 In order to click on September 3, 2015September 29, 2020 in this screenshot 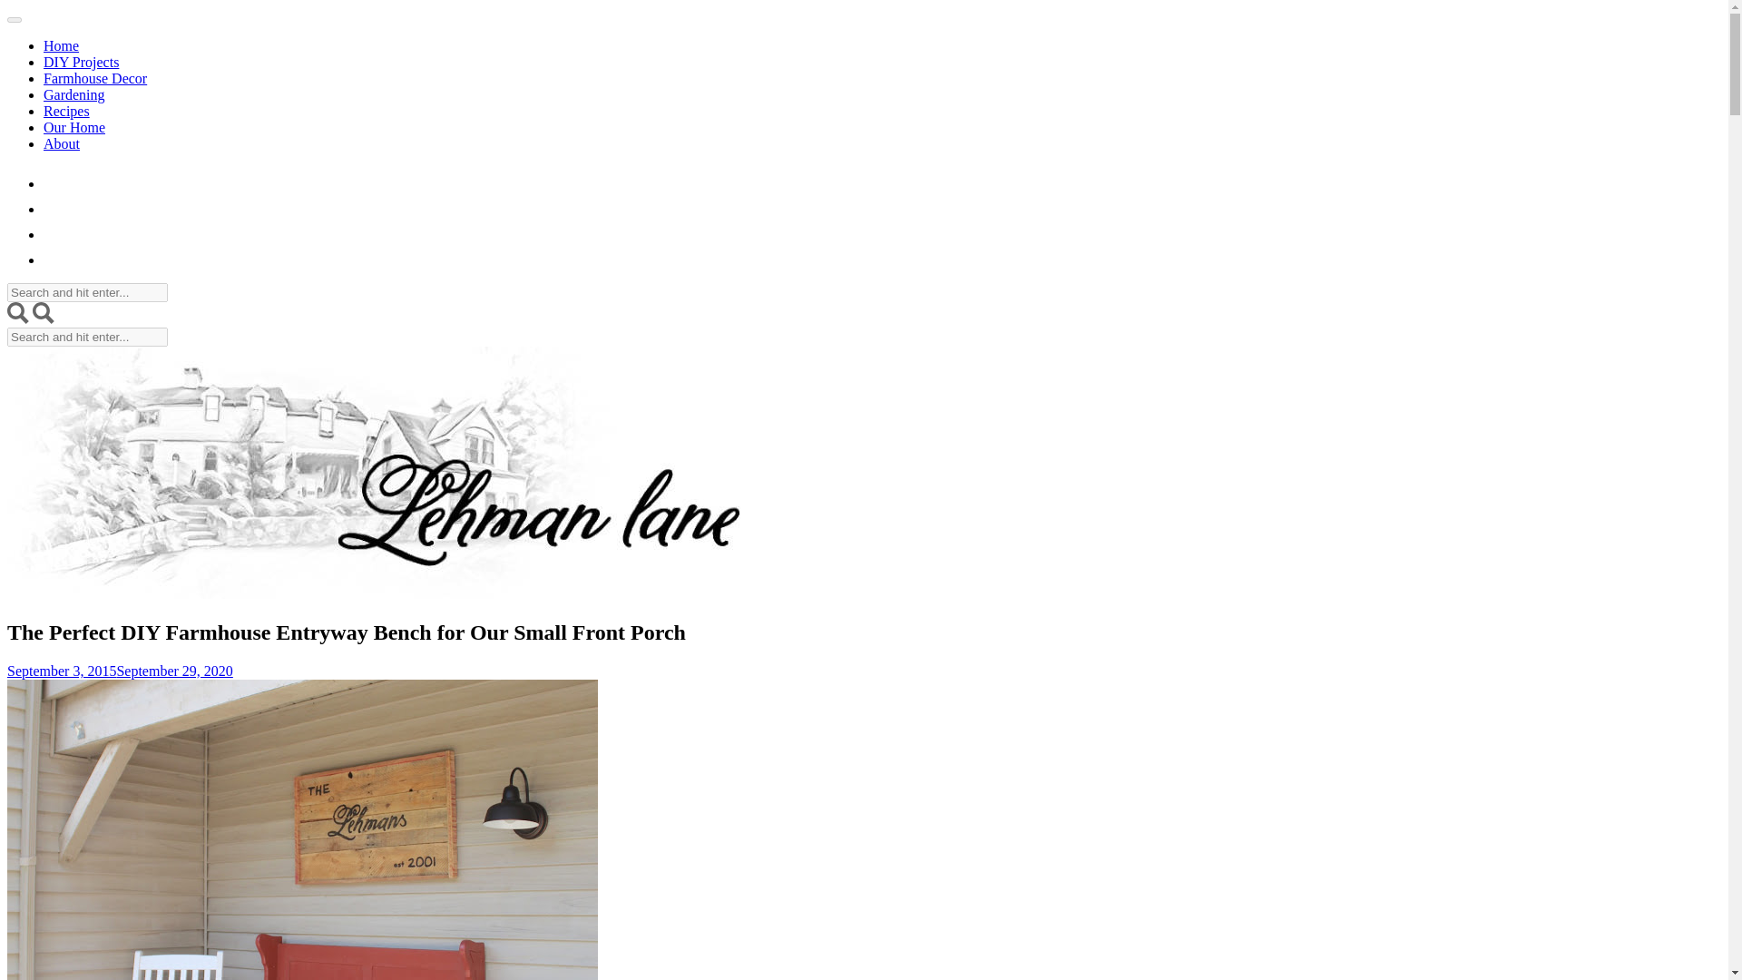, I will do `click(120, 671)`.